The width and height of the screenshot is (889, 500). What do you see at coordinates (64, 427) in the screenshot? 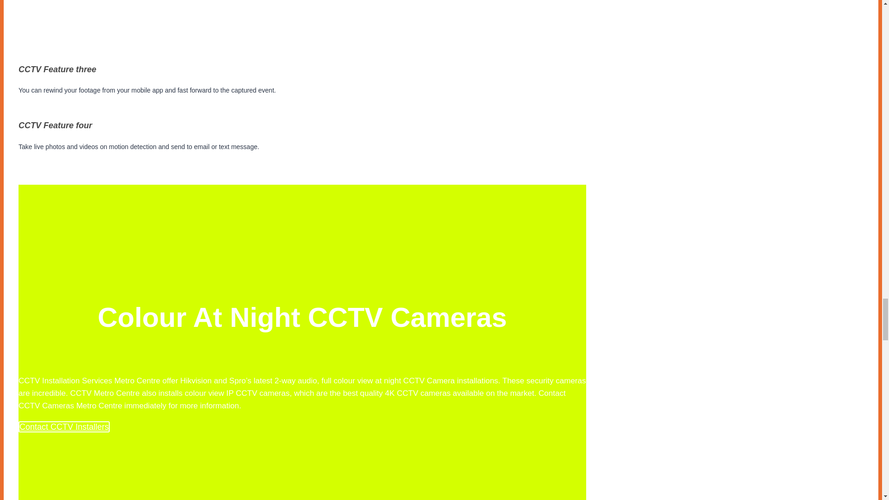
I see `Contact CCTV Installers` at bounding box center [64, 427].